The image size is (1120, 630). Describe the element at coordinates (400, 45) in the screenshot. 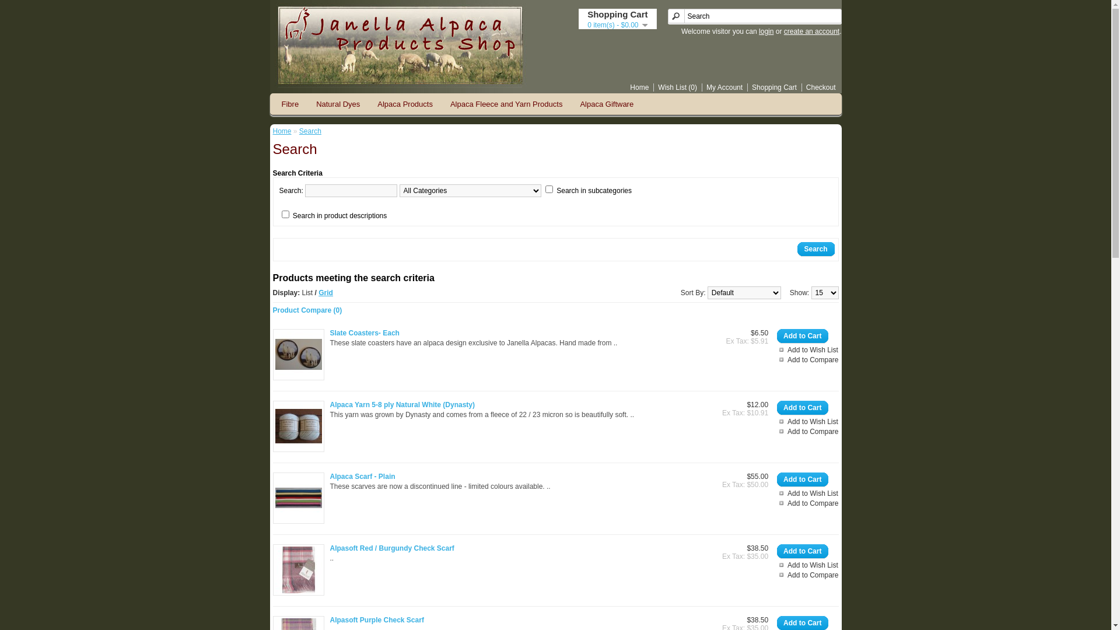

I see `Janella Alpaca Products` at that location.